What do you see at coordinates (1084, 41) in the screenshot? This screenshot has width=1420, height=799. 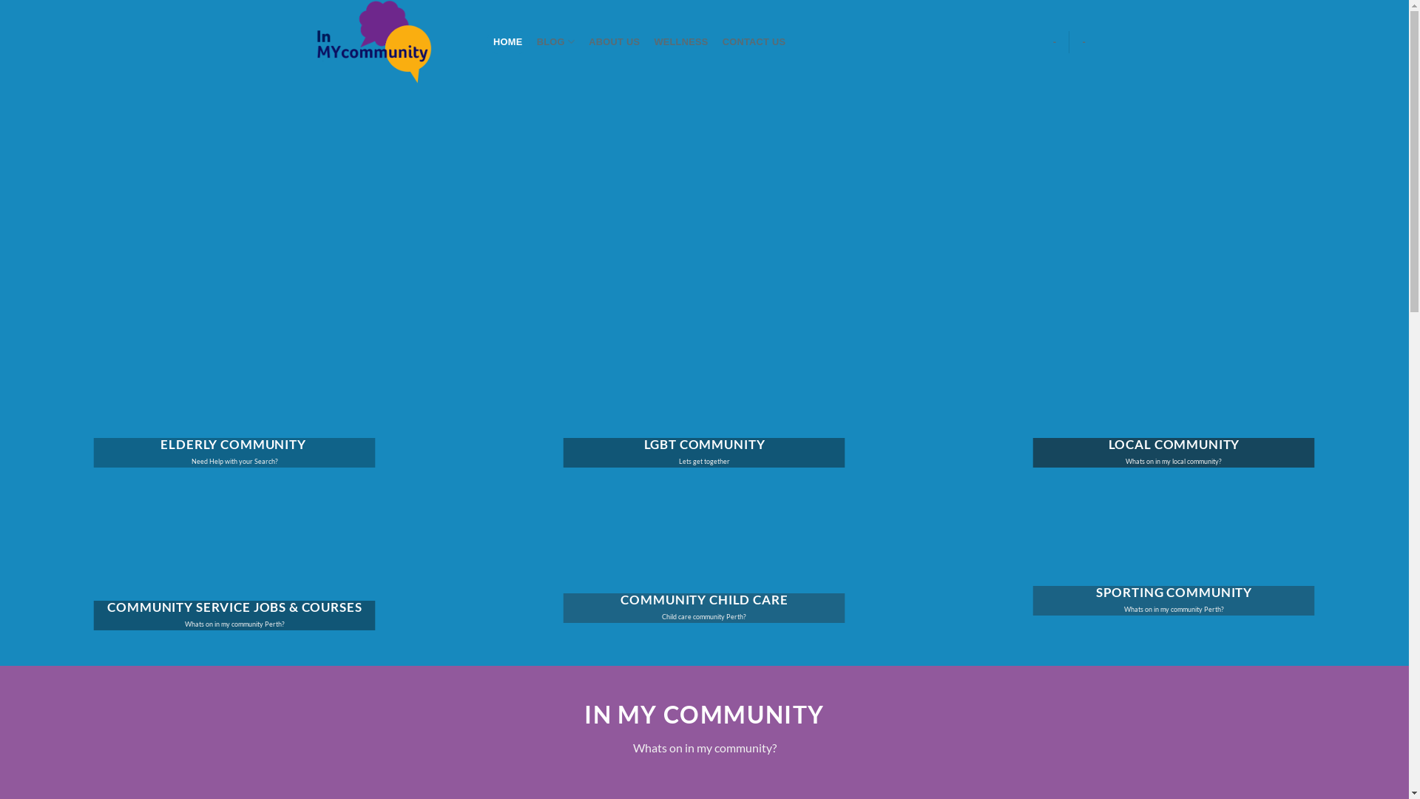 I see `-` at bounding box center [1084, 41].